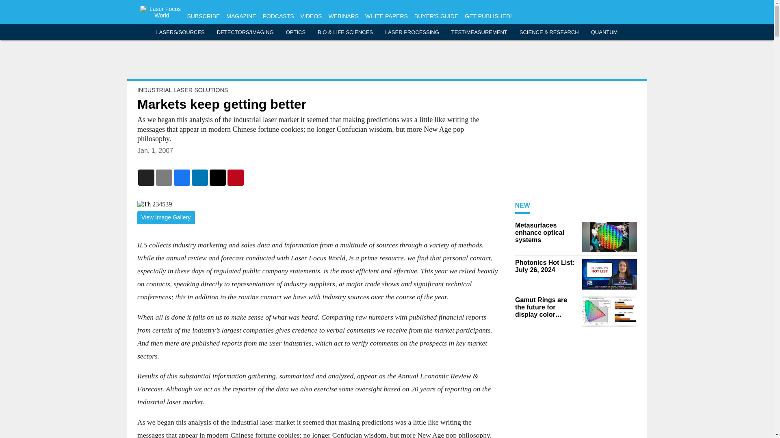 The image size is (780, 438). What do you see at coordinates (278, 16) in the screenshot?
I see `PODCASTS` at bounding box center [278, 16].